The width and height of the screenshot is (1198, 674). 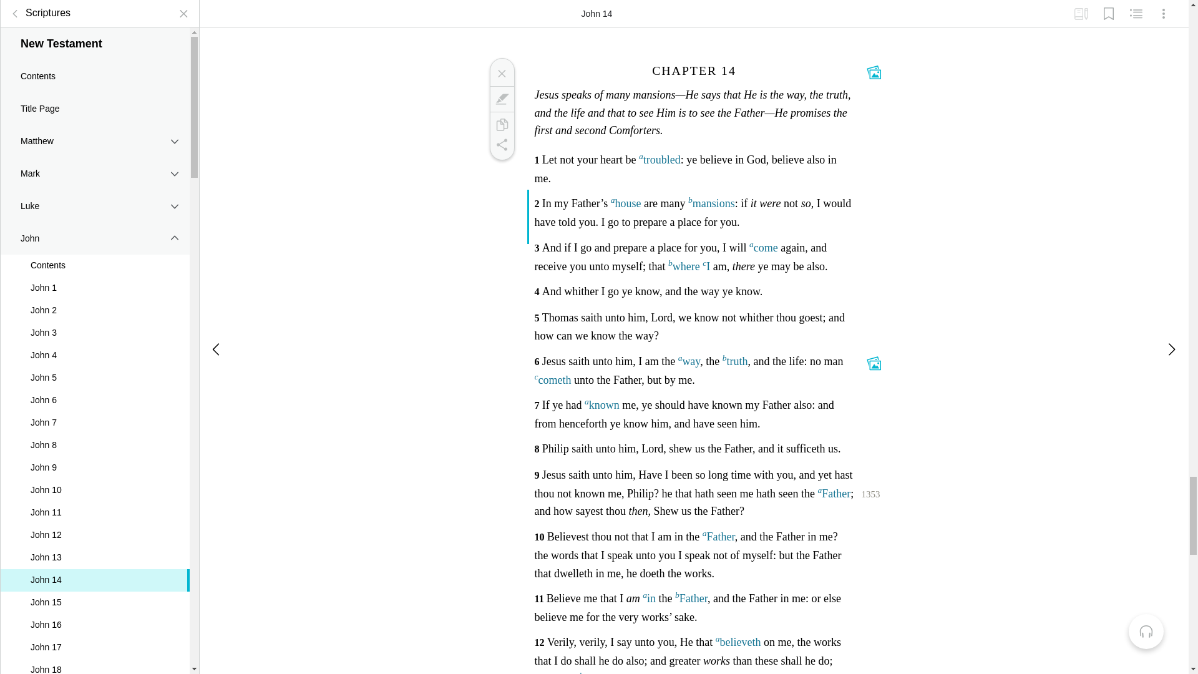 I want to click on John 12, so click(x=95, y=525).